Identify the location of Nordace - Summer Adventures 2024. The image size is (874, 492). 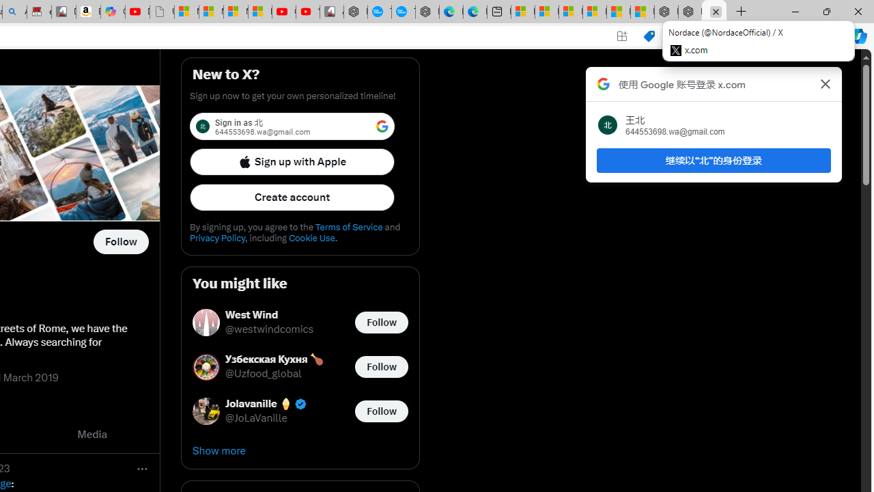
(690, 12).